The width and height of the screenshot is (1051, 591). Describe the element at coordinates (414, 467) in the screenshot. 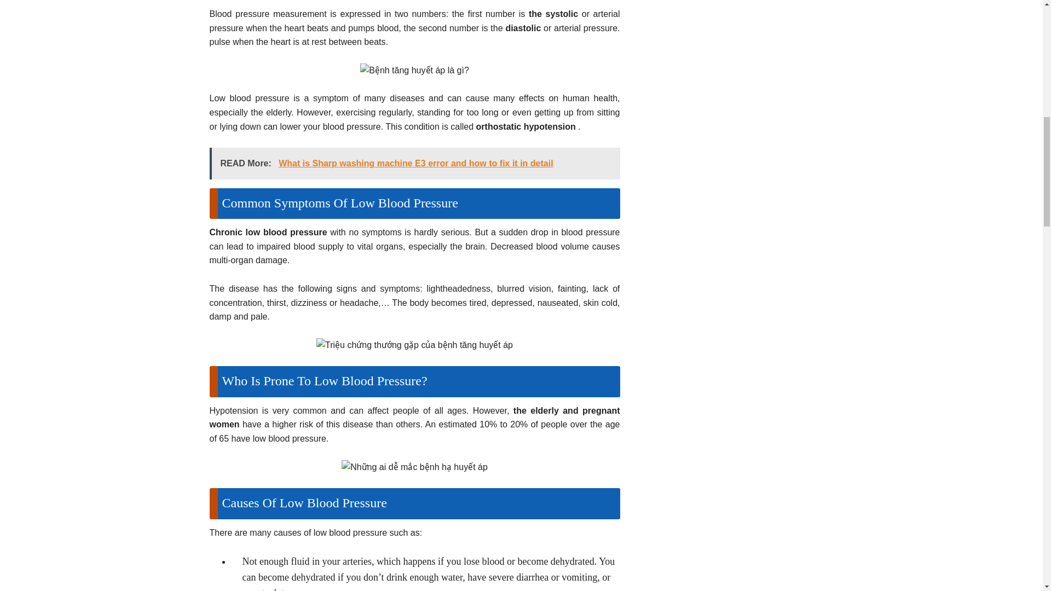

I see `Who is prone to low blood pressure?` at that location.